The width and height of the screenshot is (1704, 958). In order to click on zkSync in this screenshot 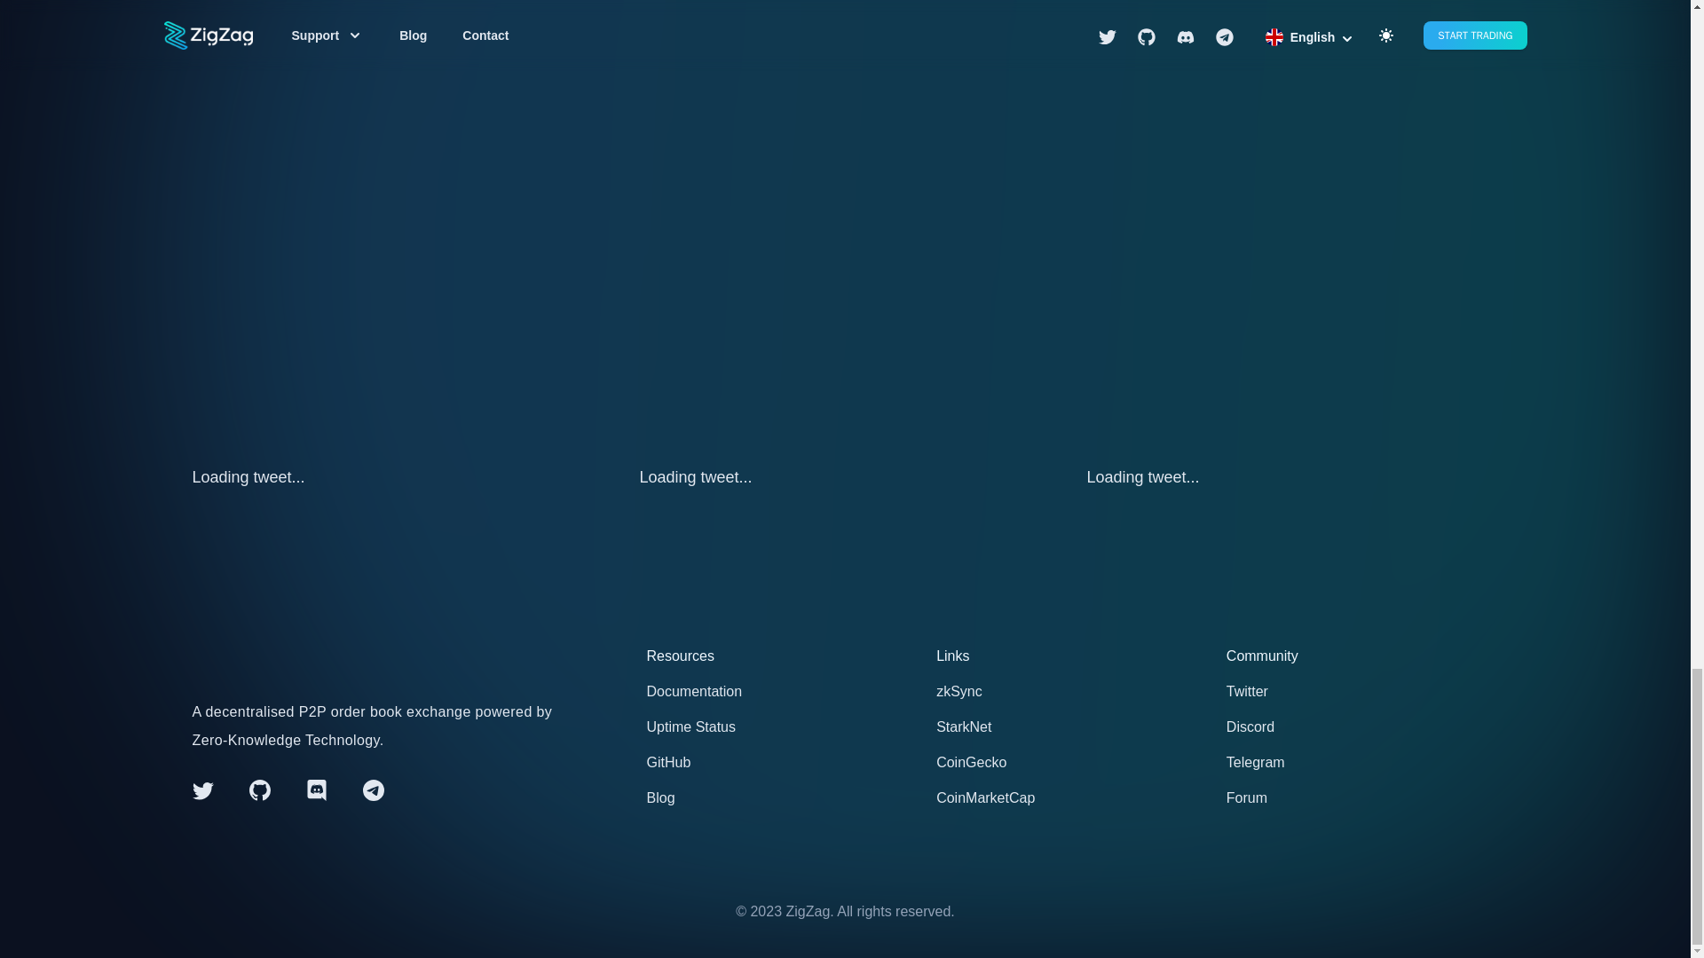, I will do `click(1072, 691)`.